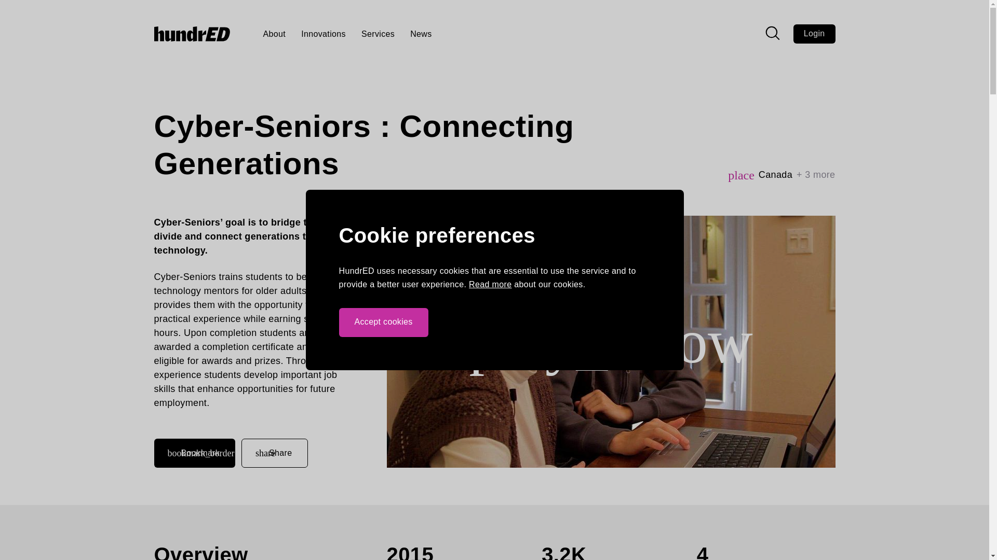 Image resolution: width=997 pixels, height=560 pixels. Describe the element at coordinates (490, 284) in the screenshot. I see `Read more` at that location.